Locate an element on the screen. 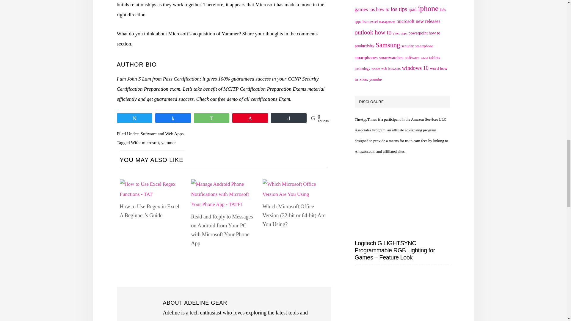  Software and Web Apps is located at coordinates (162, 133).